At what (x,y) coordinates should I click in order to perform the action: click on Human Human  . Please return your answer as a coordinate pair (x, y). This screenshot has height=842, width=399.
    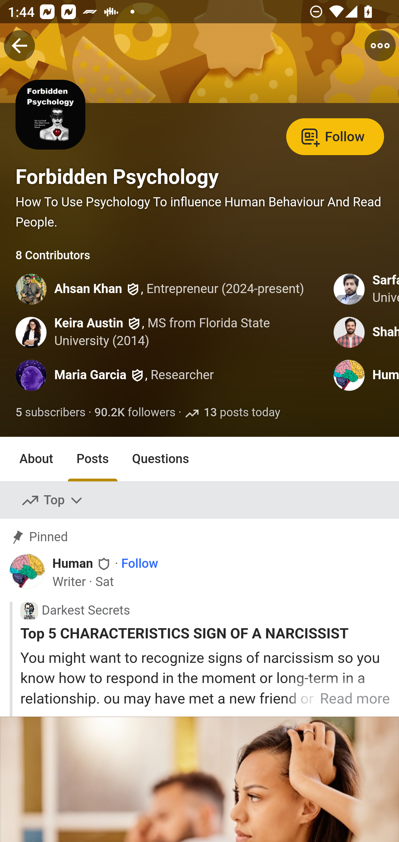
    Looking at the image, I should click on (82, 564).